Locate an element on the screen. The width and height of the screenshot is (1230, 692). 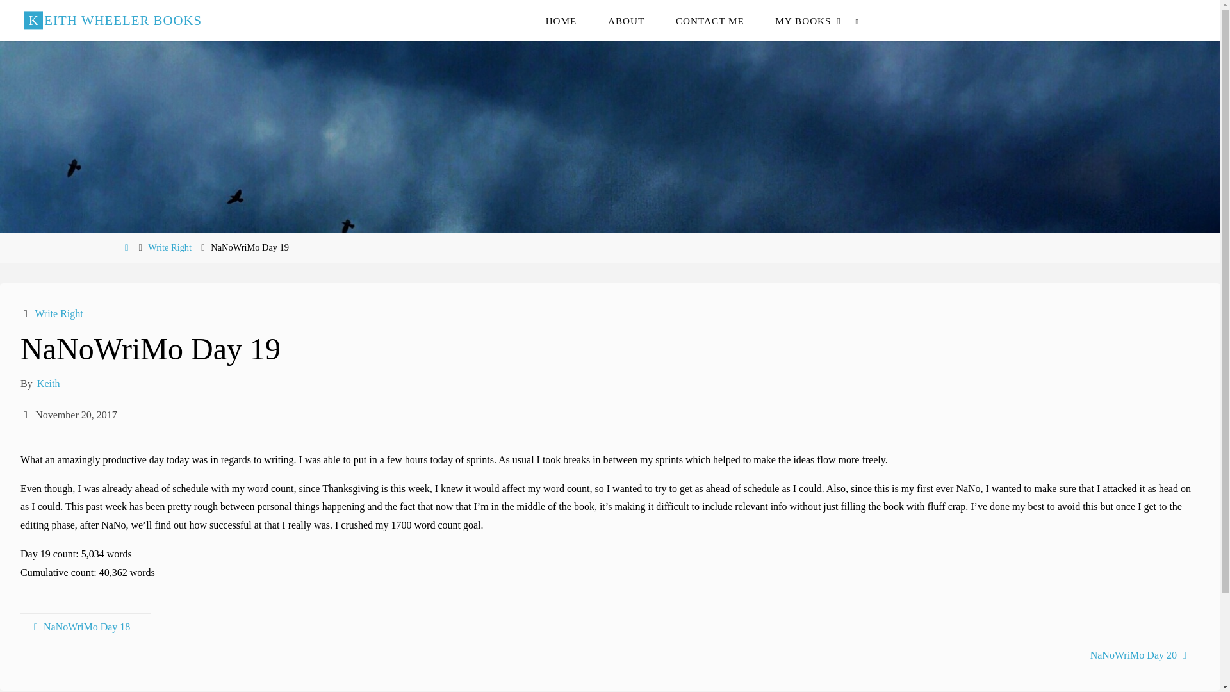
NaNoWriMo Day 18 is located at coordinates (85, 627).